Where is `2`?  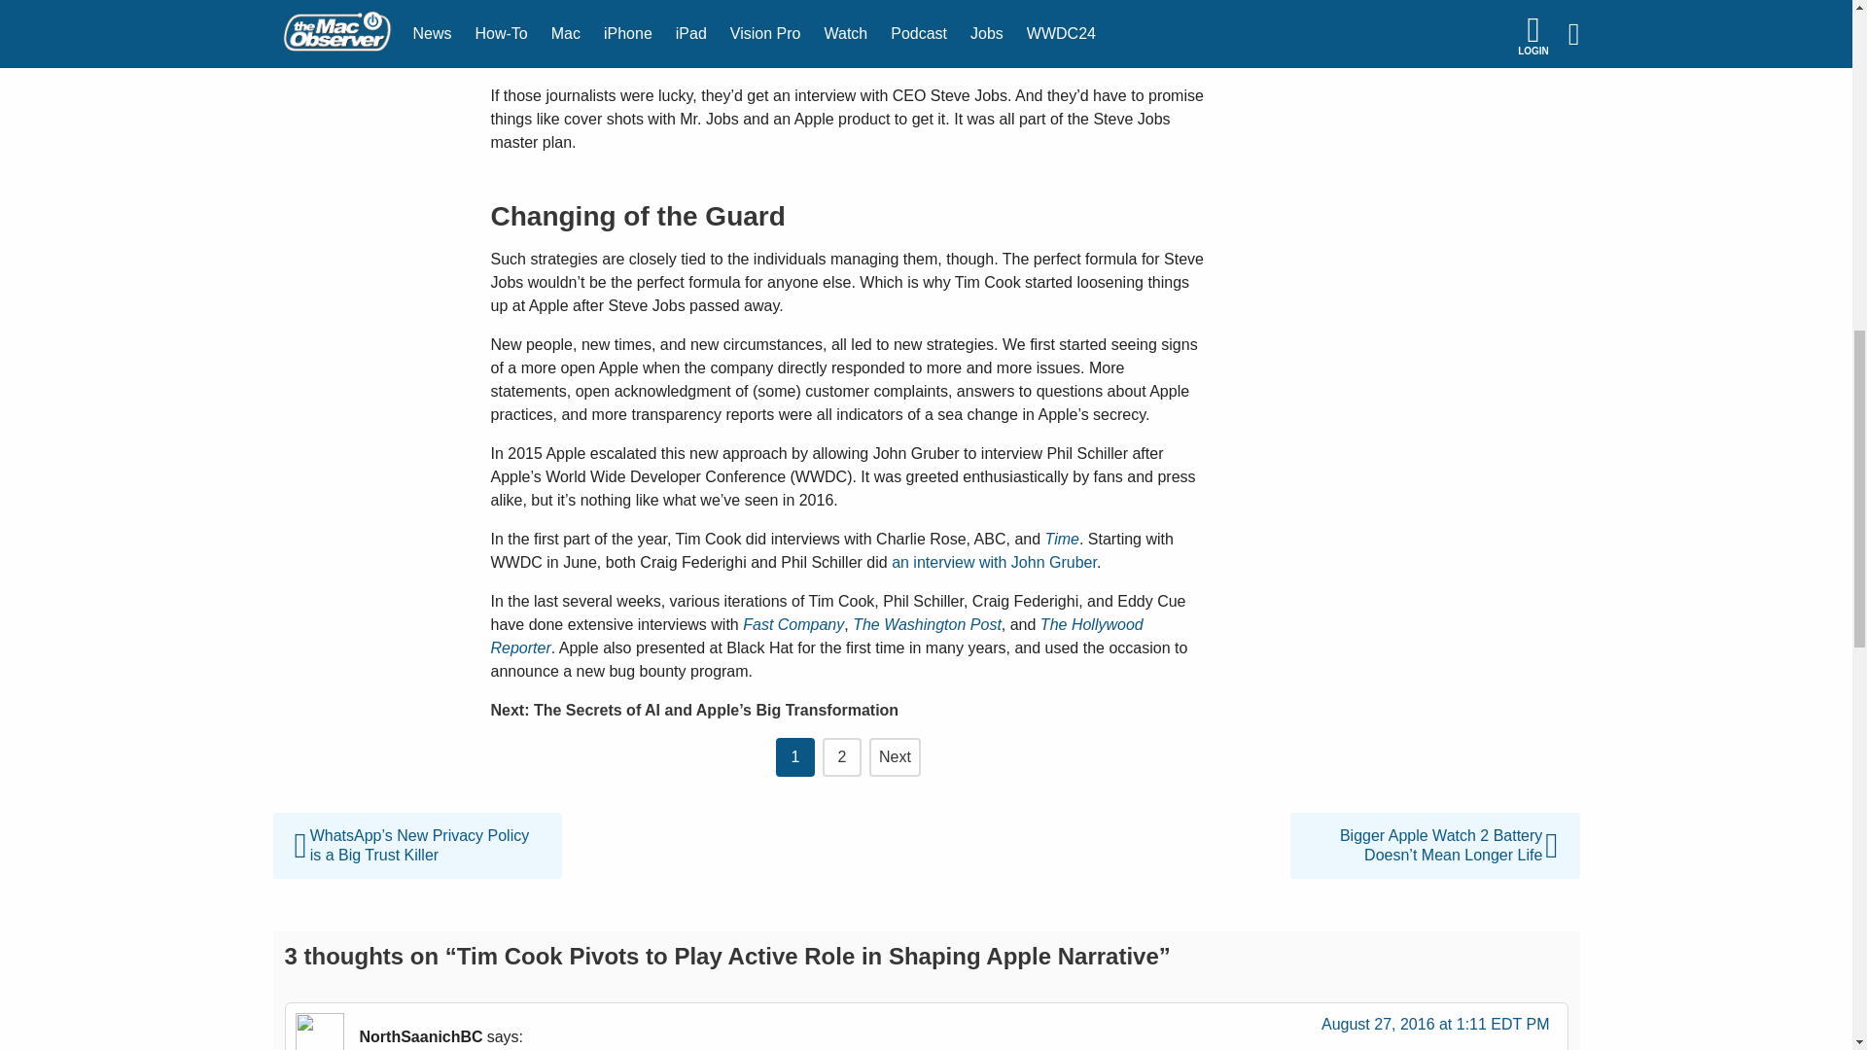 2 is located at coordinates (842, 745).